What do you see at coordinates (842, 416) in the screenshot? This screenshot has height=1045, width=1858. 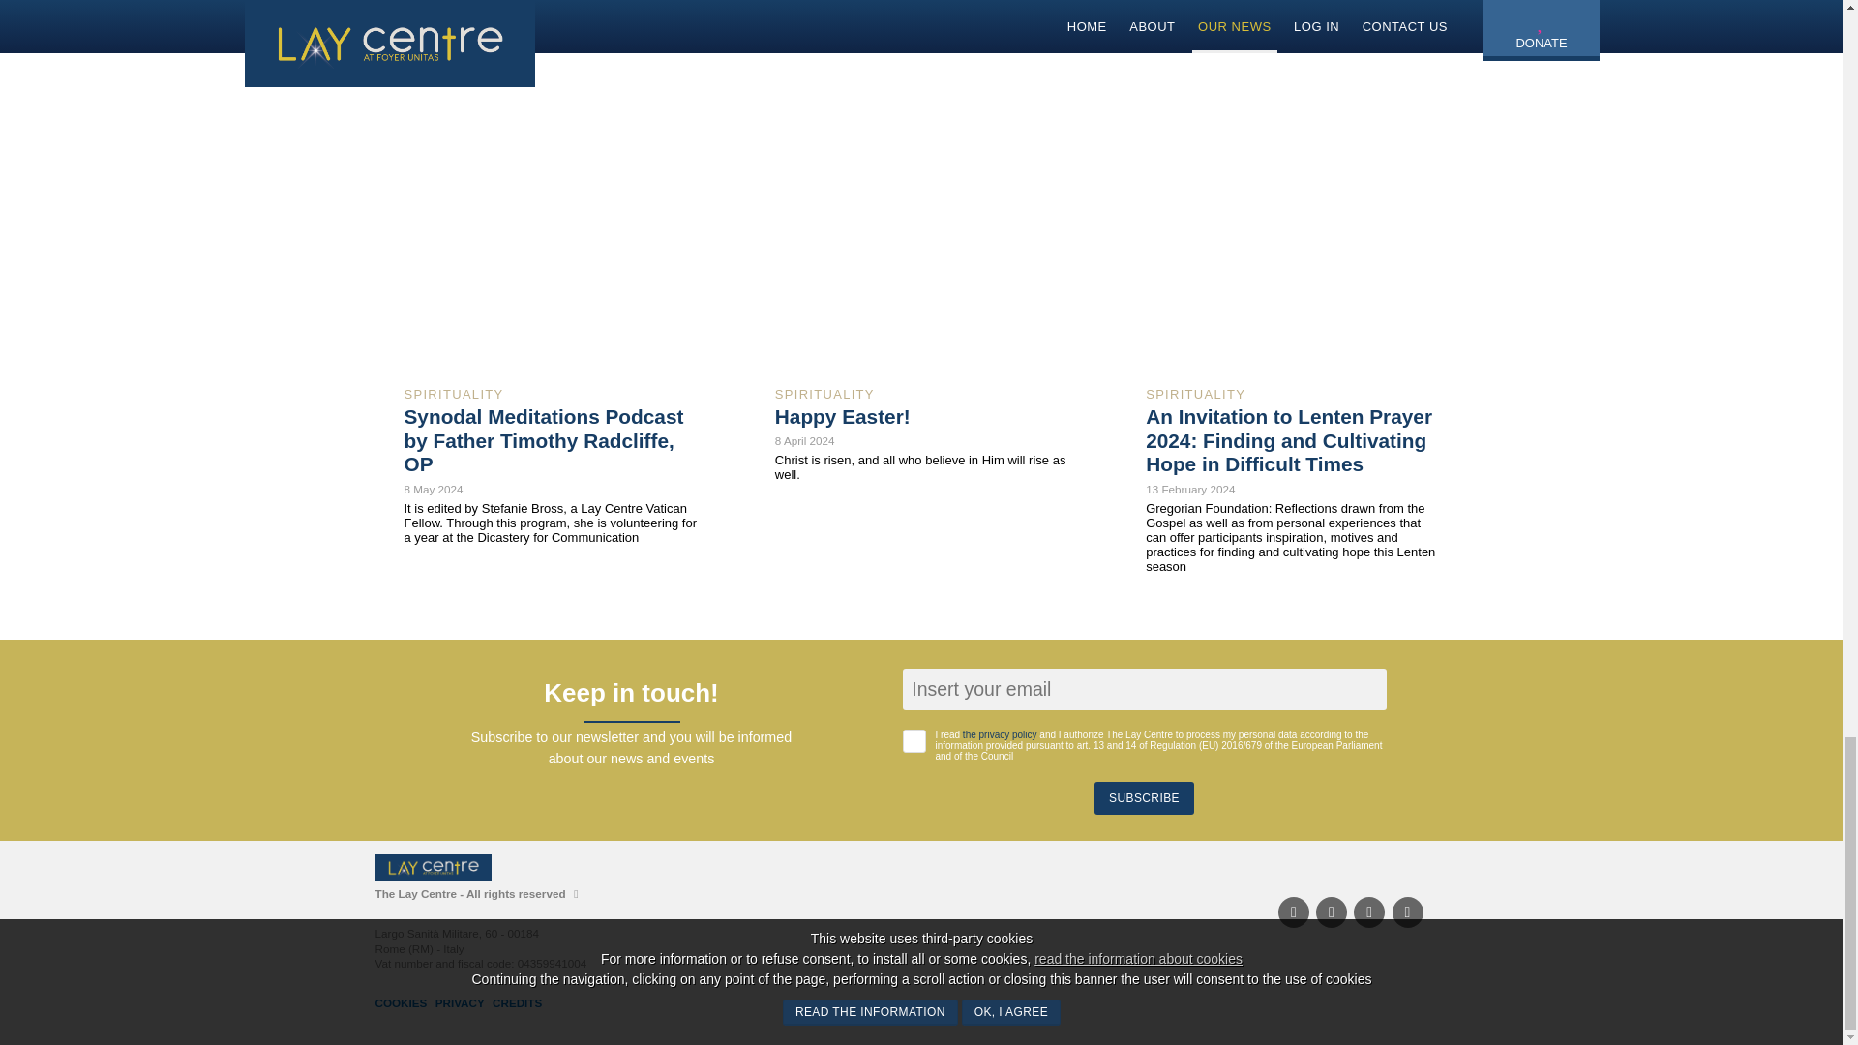 I see `Happy Easter!` at bounding box center [842, 416].